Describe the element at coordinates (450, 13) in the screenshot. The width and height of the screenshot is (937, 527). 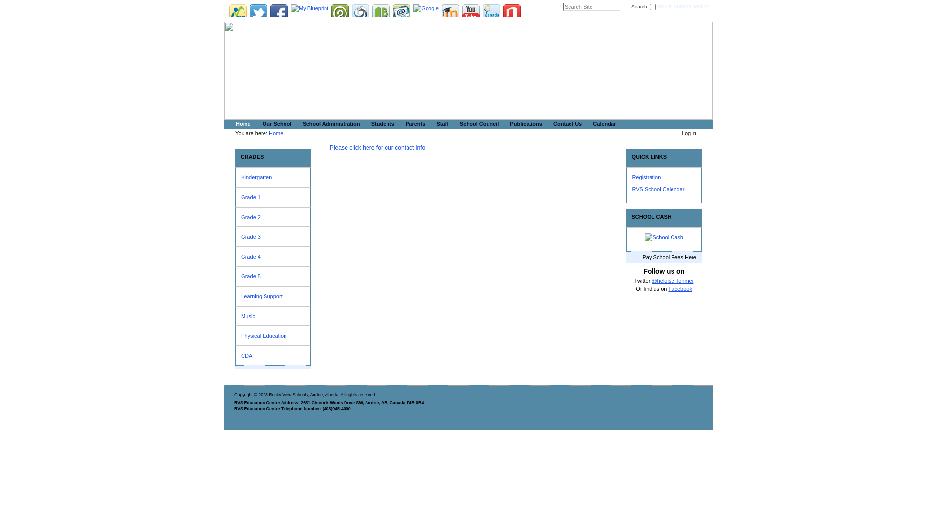
I see `Moodle` at that location.